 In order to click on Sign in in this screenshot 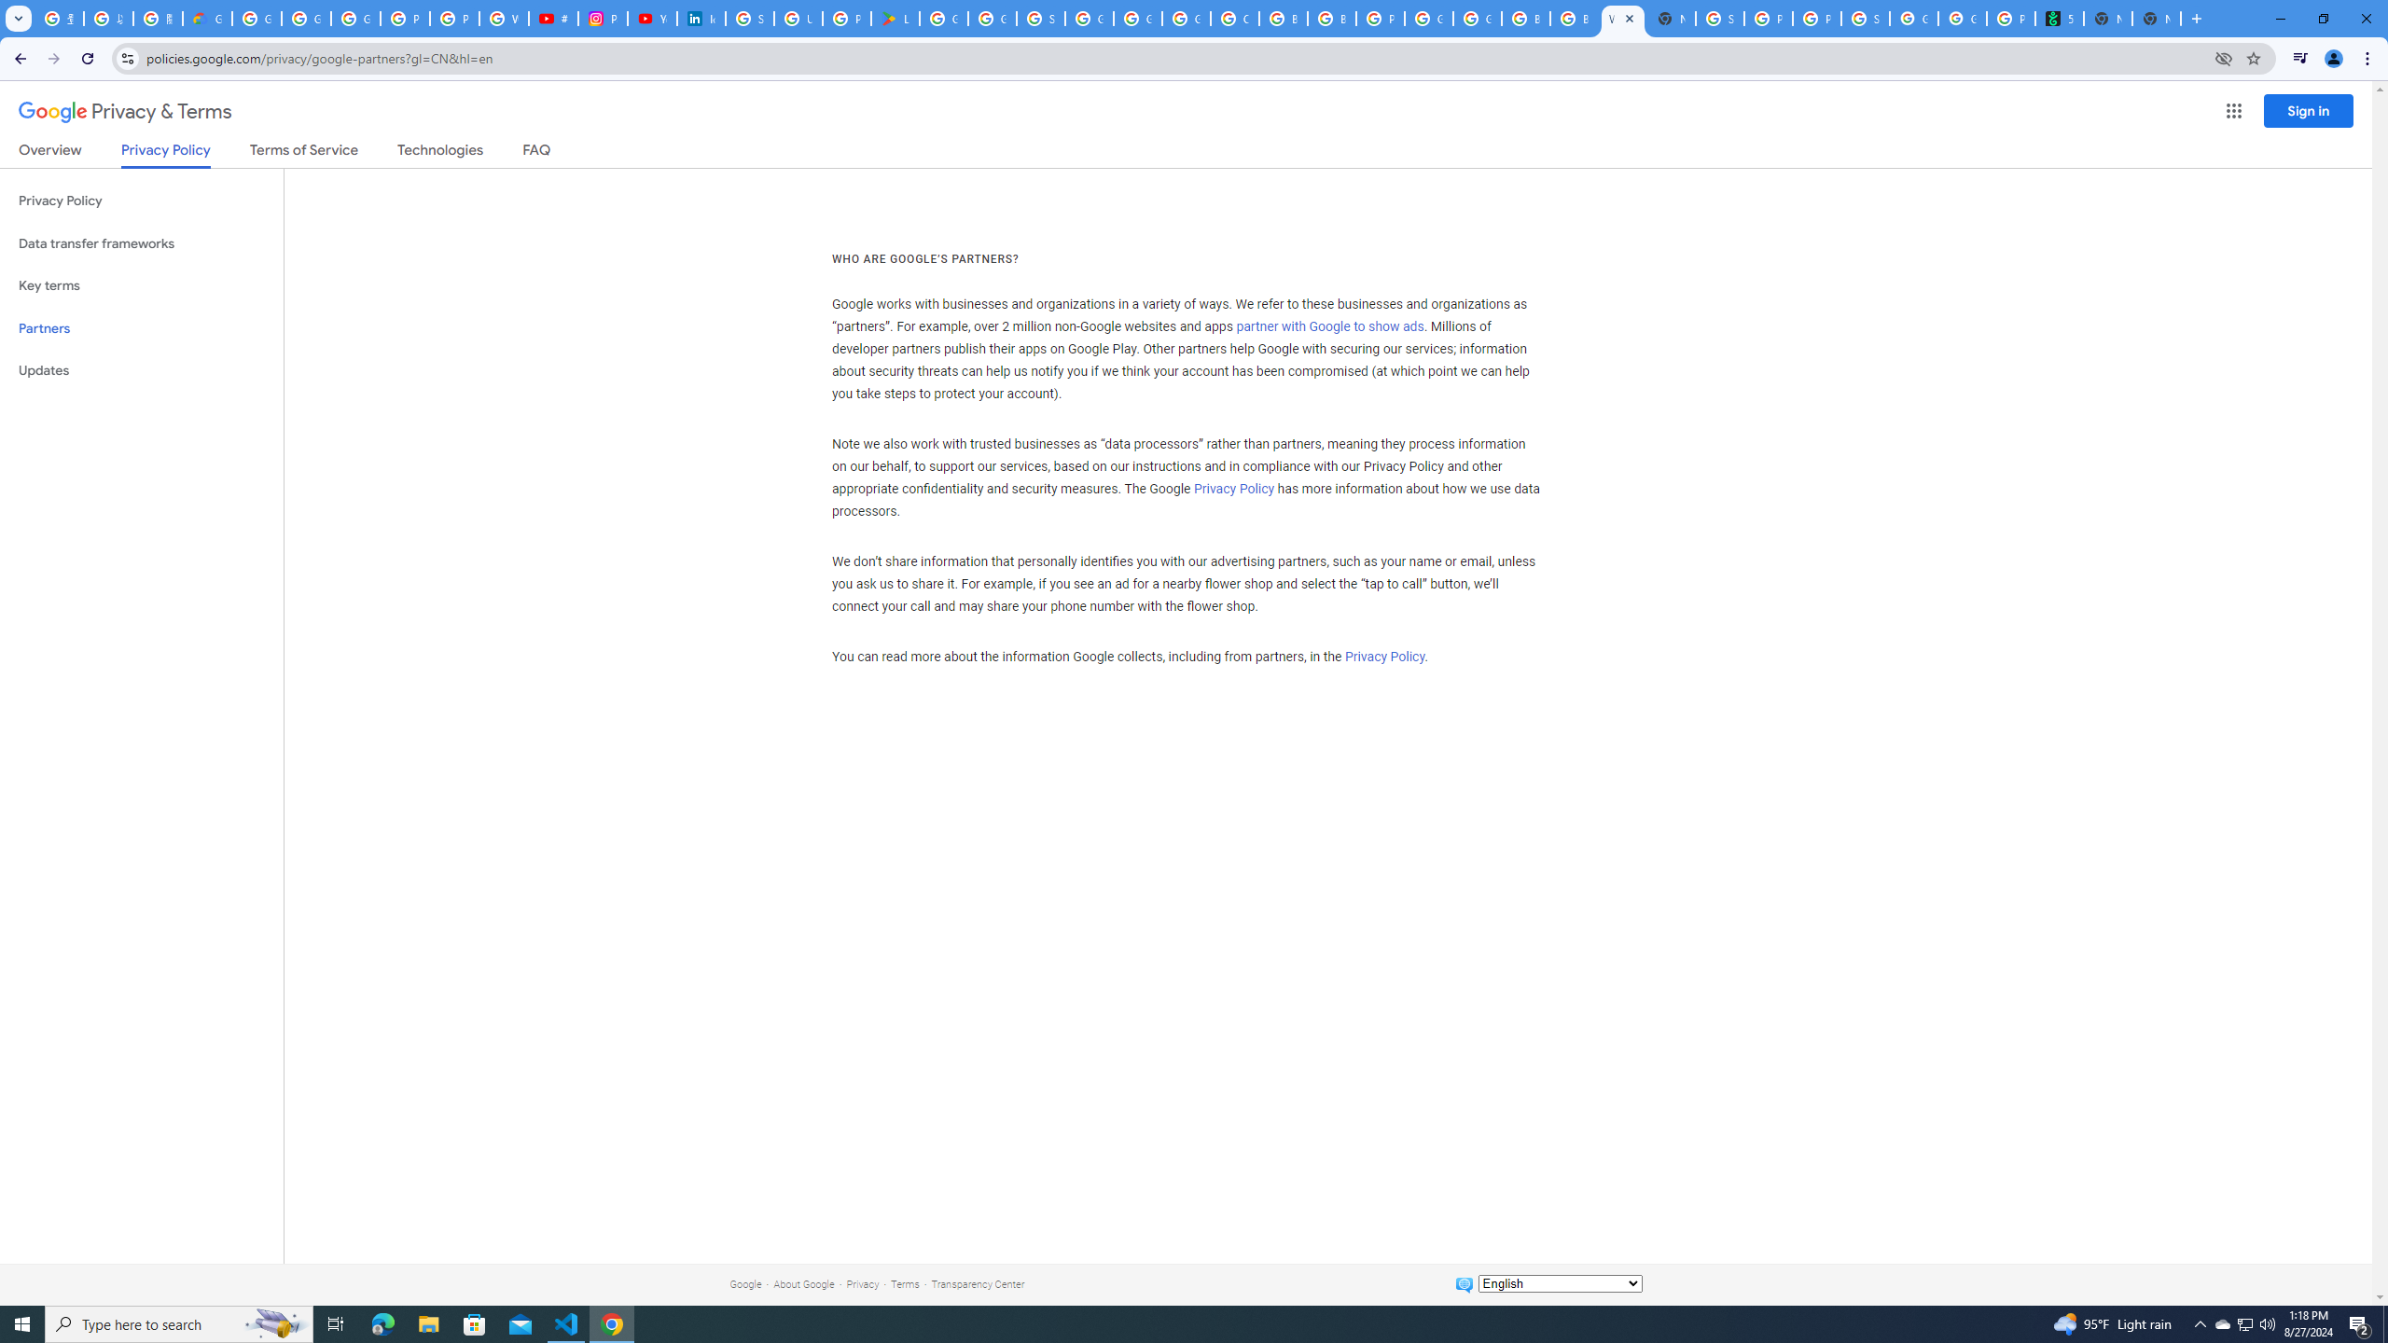, I will do `click(2309, 110)`.